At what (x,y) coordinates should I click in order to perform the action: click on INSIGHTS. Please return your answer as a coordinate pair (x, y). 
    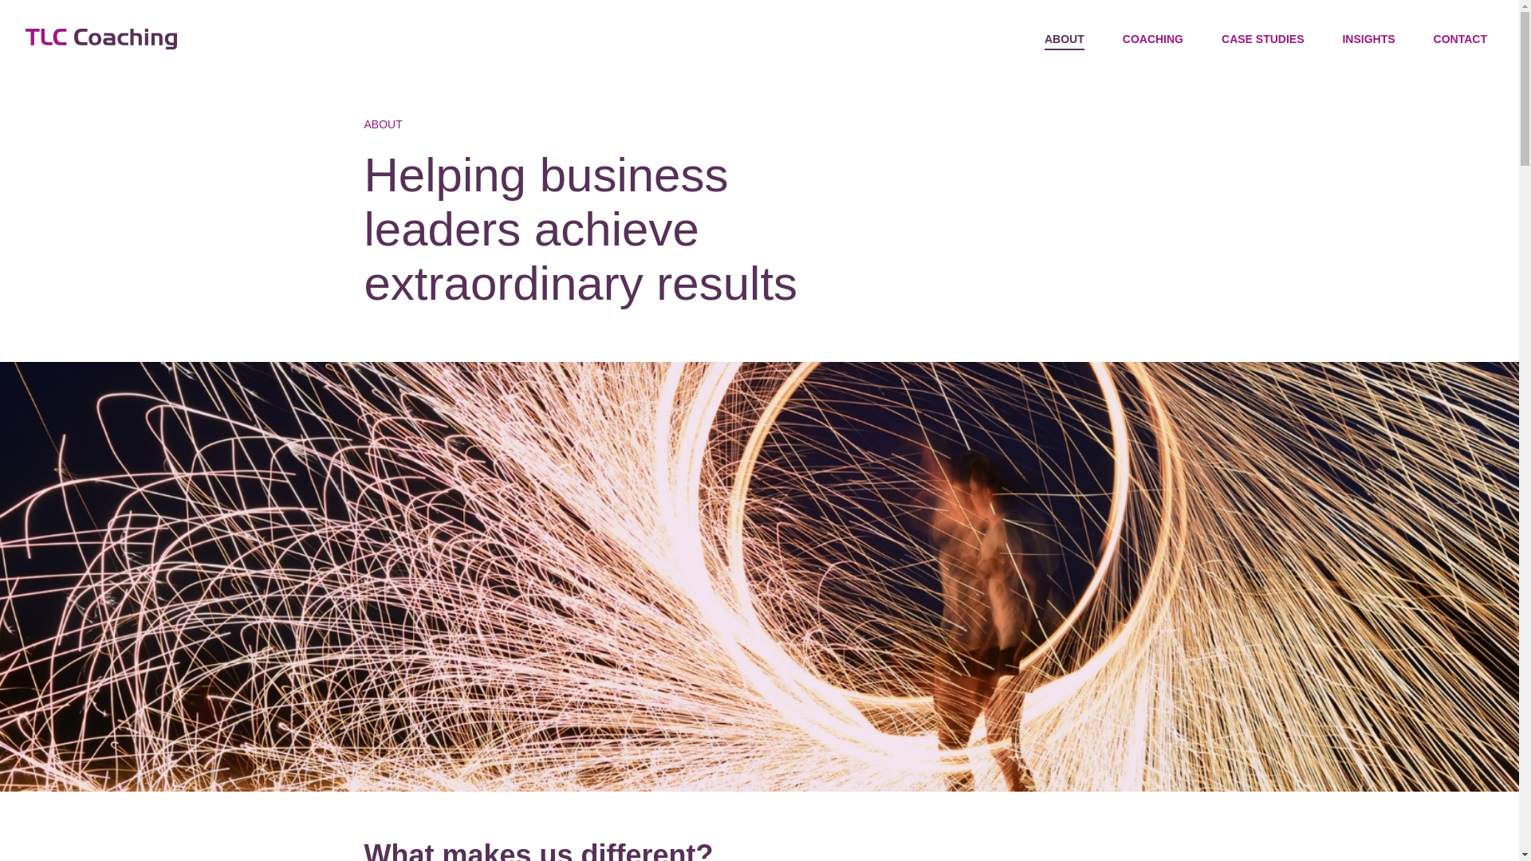
    Looking at the image, I should click on (1368, 39).